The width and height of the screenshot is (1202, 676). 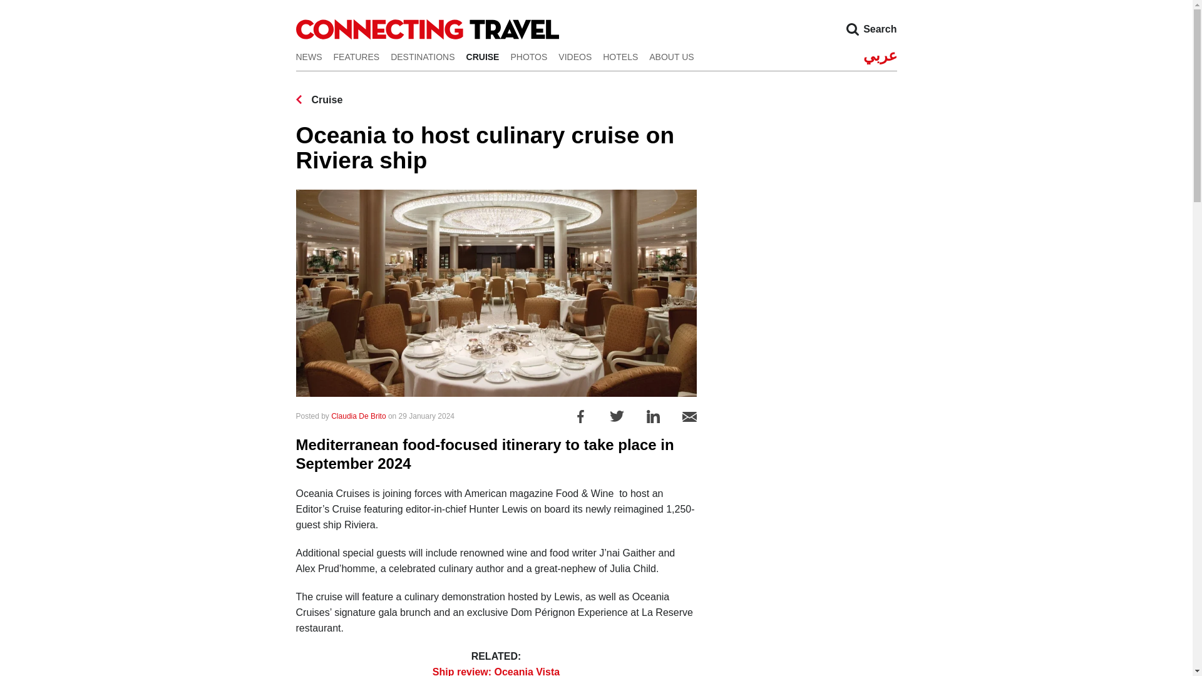 I want to click on NEWS, so click(x=309, y=56).